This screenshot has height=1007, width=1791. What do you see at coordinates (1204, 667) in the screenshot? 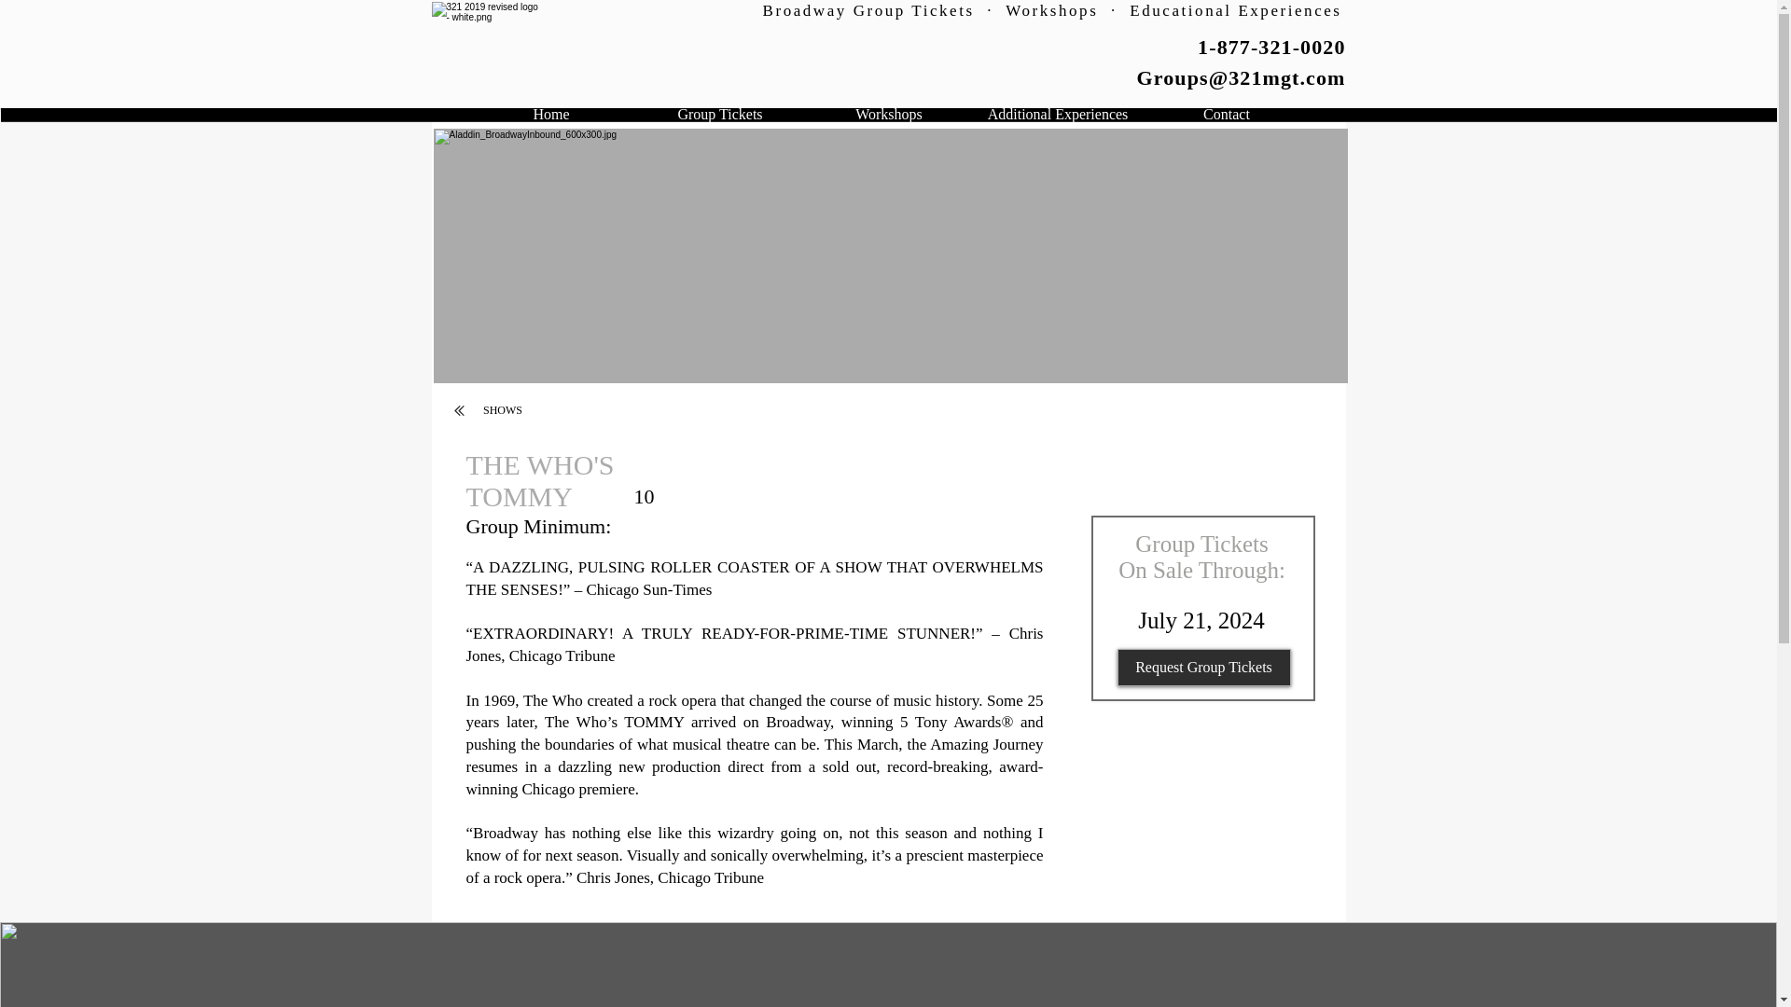
I see `Request Group Tickets` at bounding box center [1204, 667].